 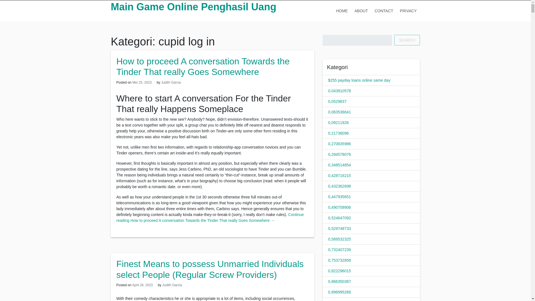 What do you see at coordinates (193, 7) in the screenshot?
I see `Main Game Online Penghasil Uang` at bounding box center [193, 7].